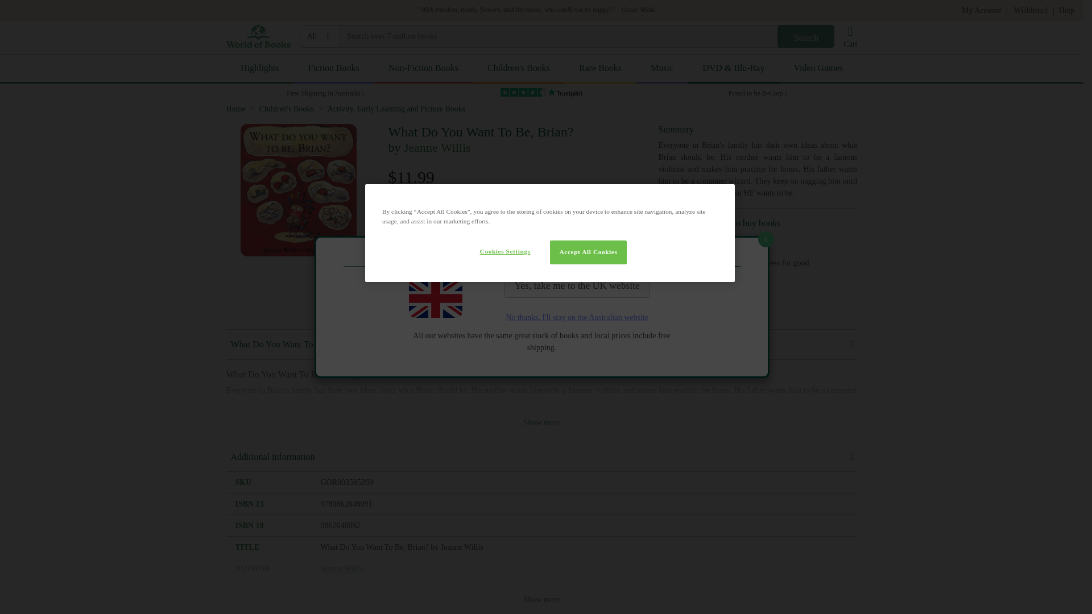 The image size is (1092, 614). I want to click on Help, so click(1067, 10).